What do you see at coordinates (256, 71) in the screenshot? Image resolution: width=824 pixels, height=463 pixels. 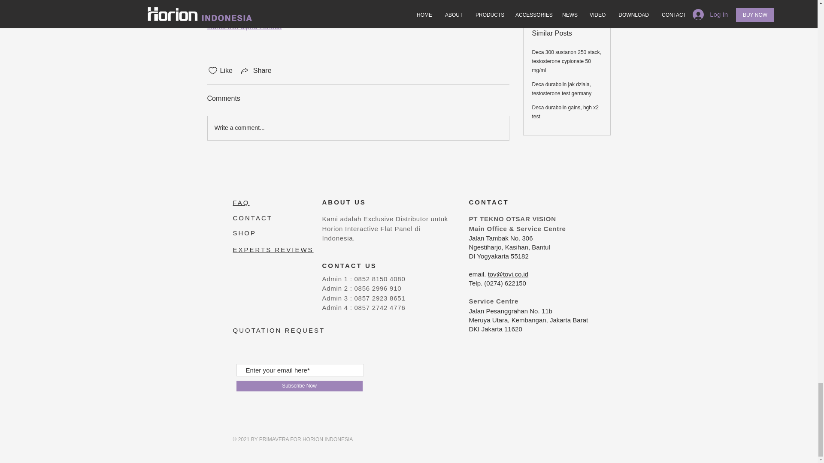 I see `Share` at bounding box center [256, 71].